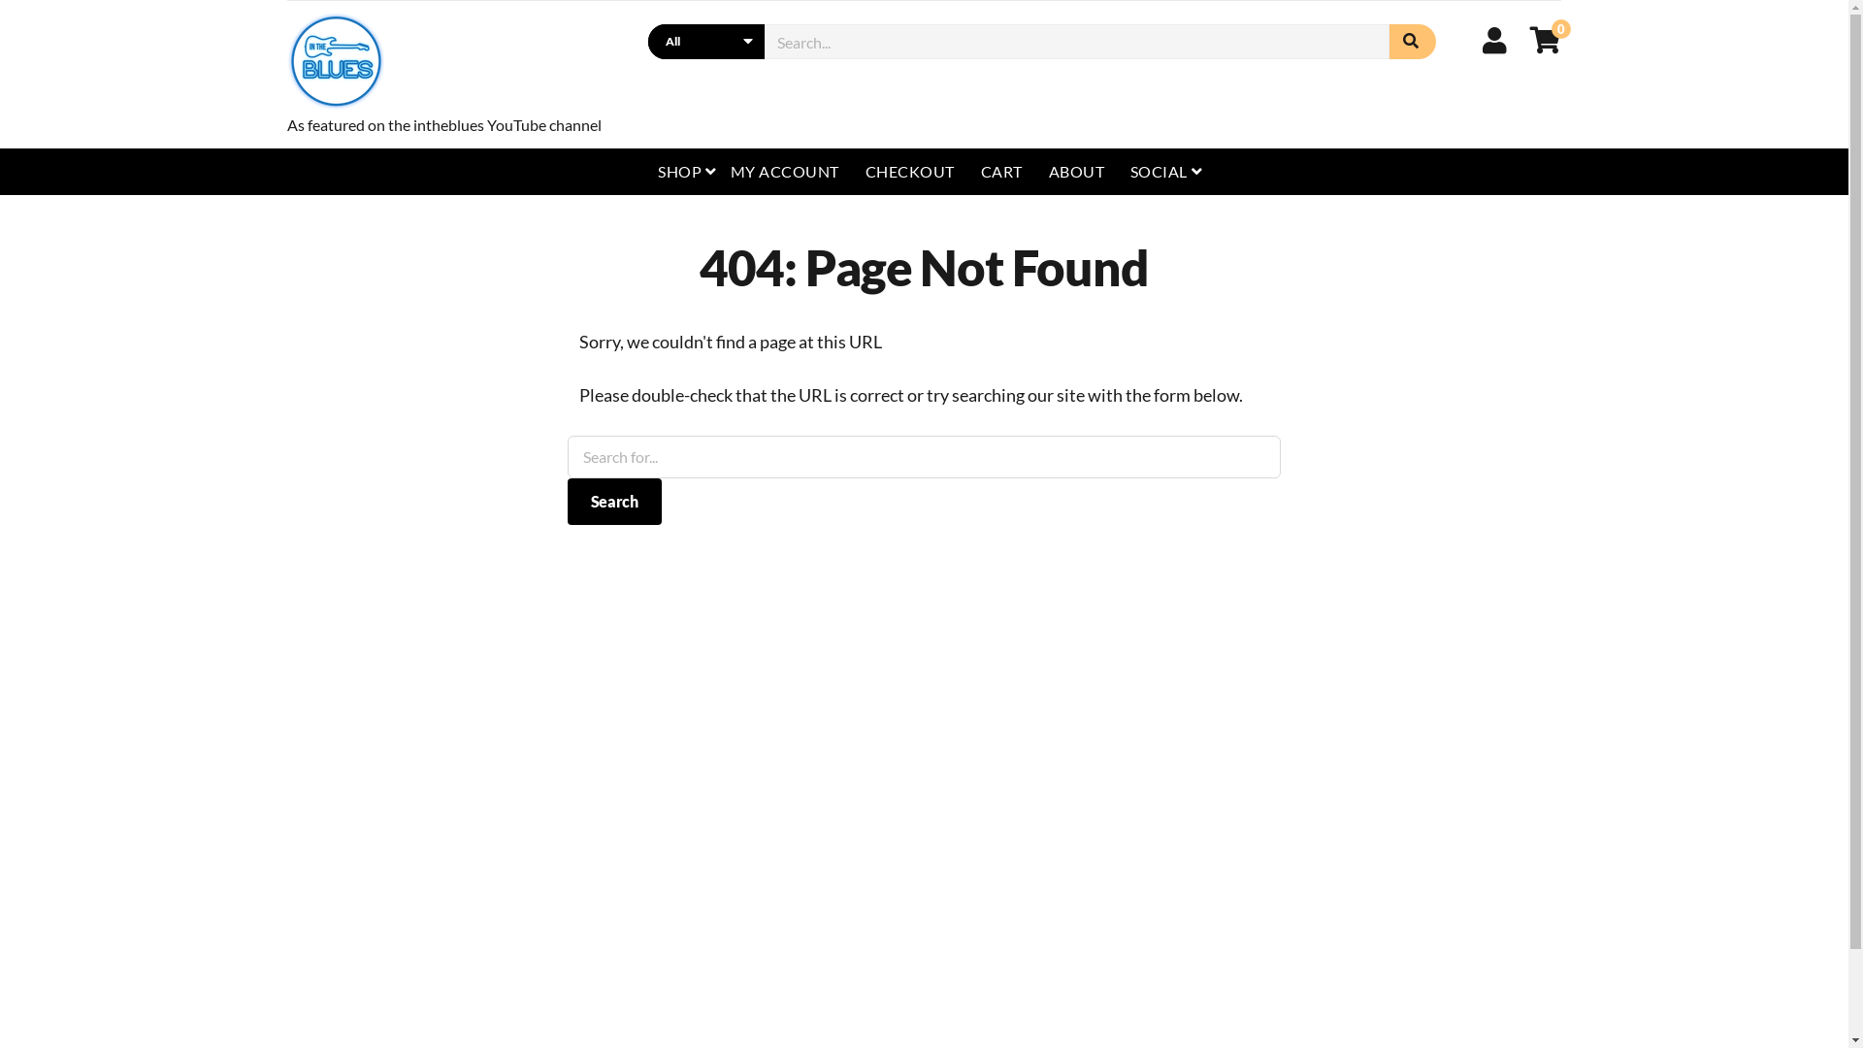 The width and height of the screenshot is (1863, 1048). Describe the element at coordinates (1494, 40) in the screenshot. I see `Visit your account` at that location.